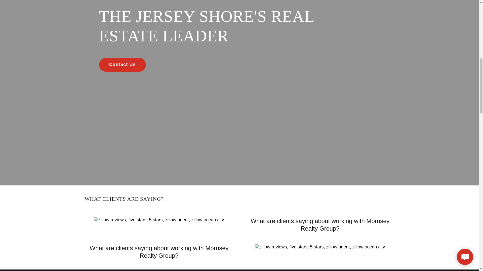  What do you see at coordinates (122, 65) in the screenshot?
I see `Contact Us` at bounding box center [122, 65].